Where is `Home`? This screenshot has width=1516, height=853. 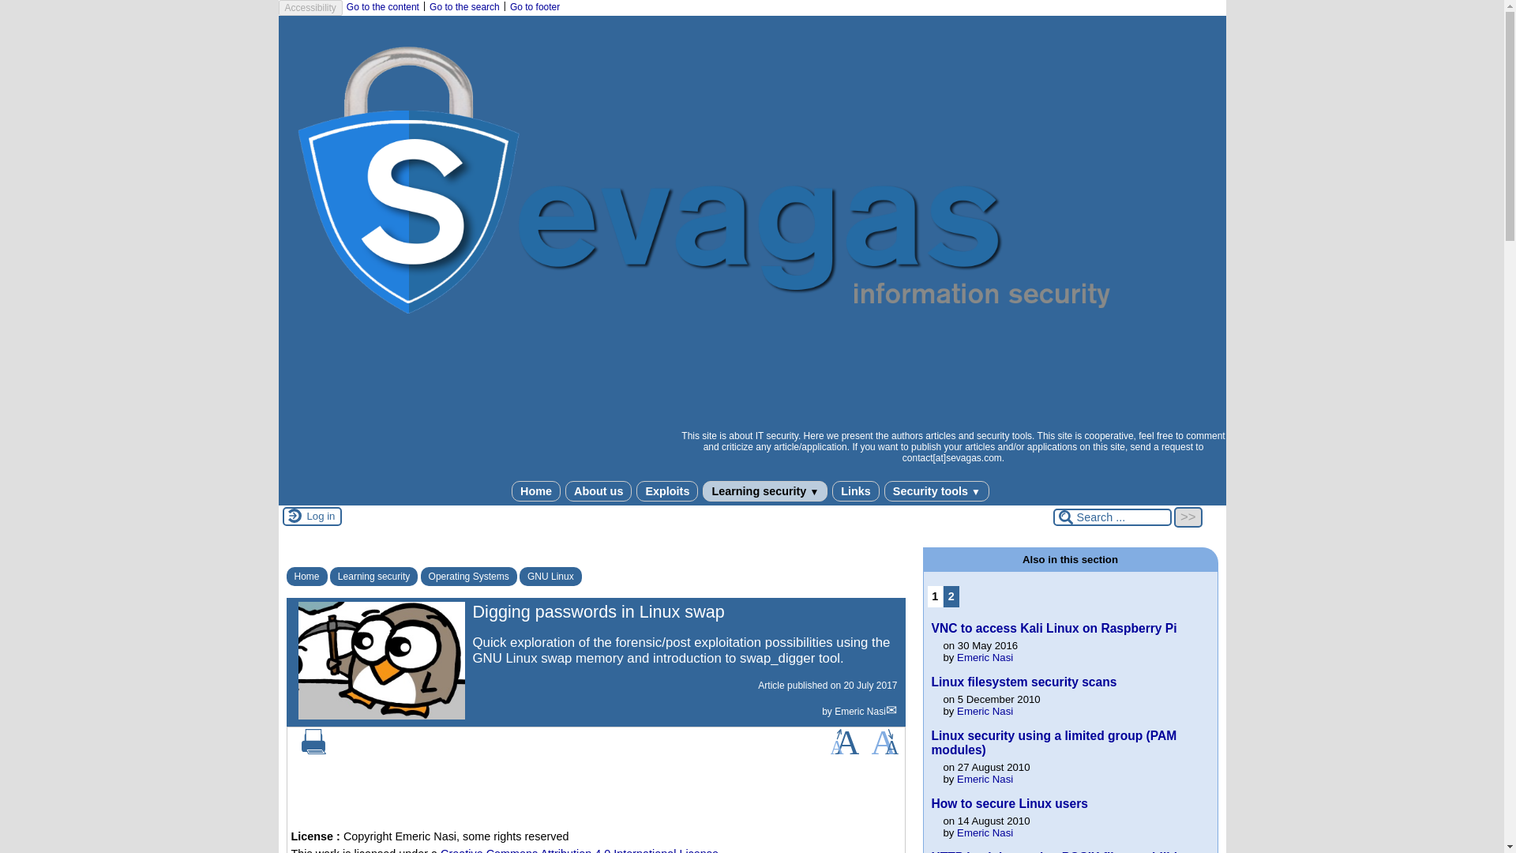 Home is located at coordinates (536, 490).